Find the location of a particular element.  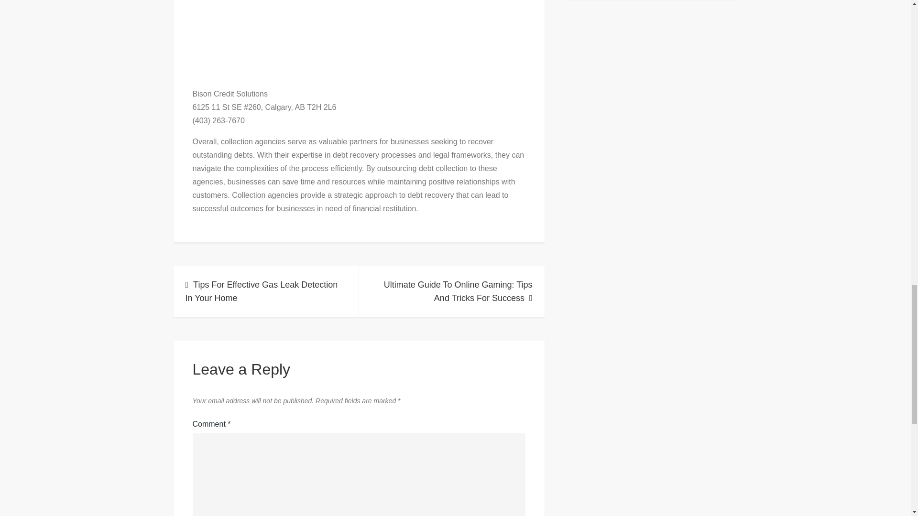

Tips For Effective Gas Leak Detection In Your Home is located at coordinates (266, 291).